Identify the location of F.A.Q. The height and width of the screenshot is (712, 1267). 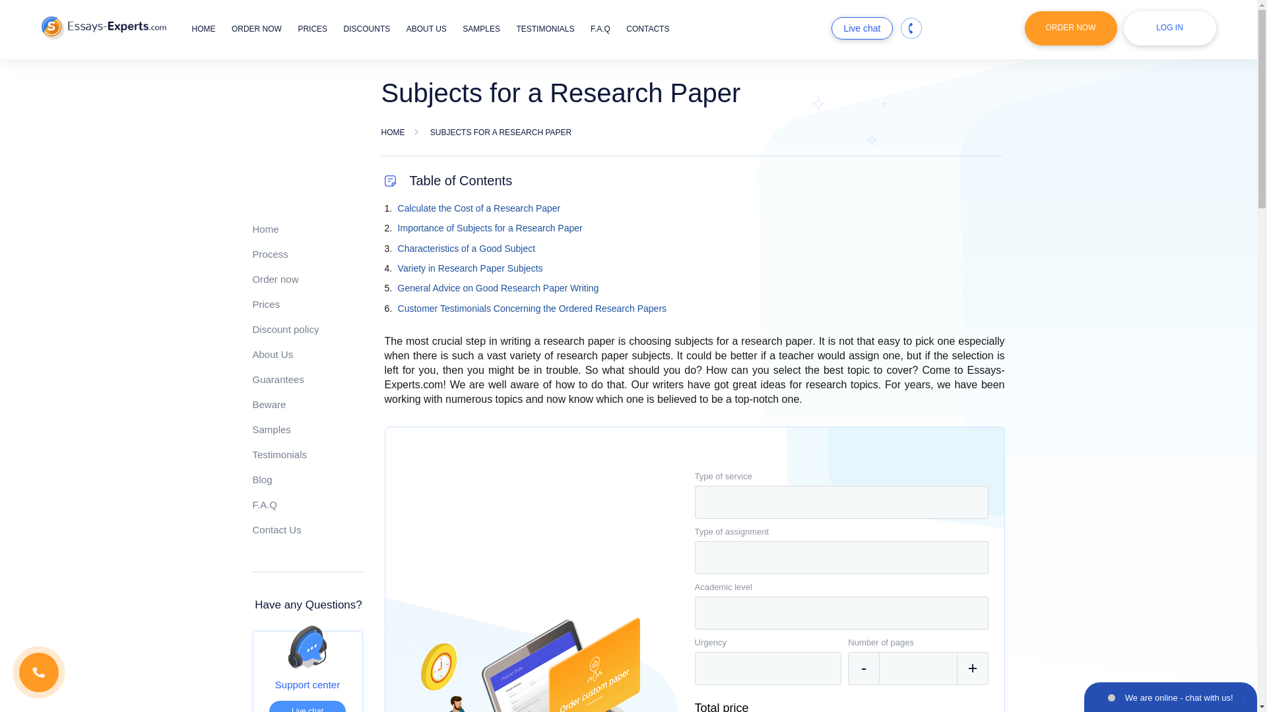
(265, 505).